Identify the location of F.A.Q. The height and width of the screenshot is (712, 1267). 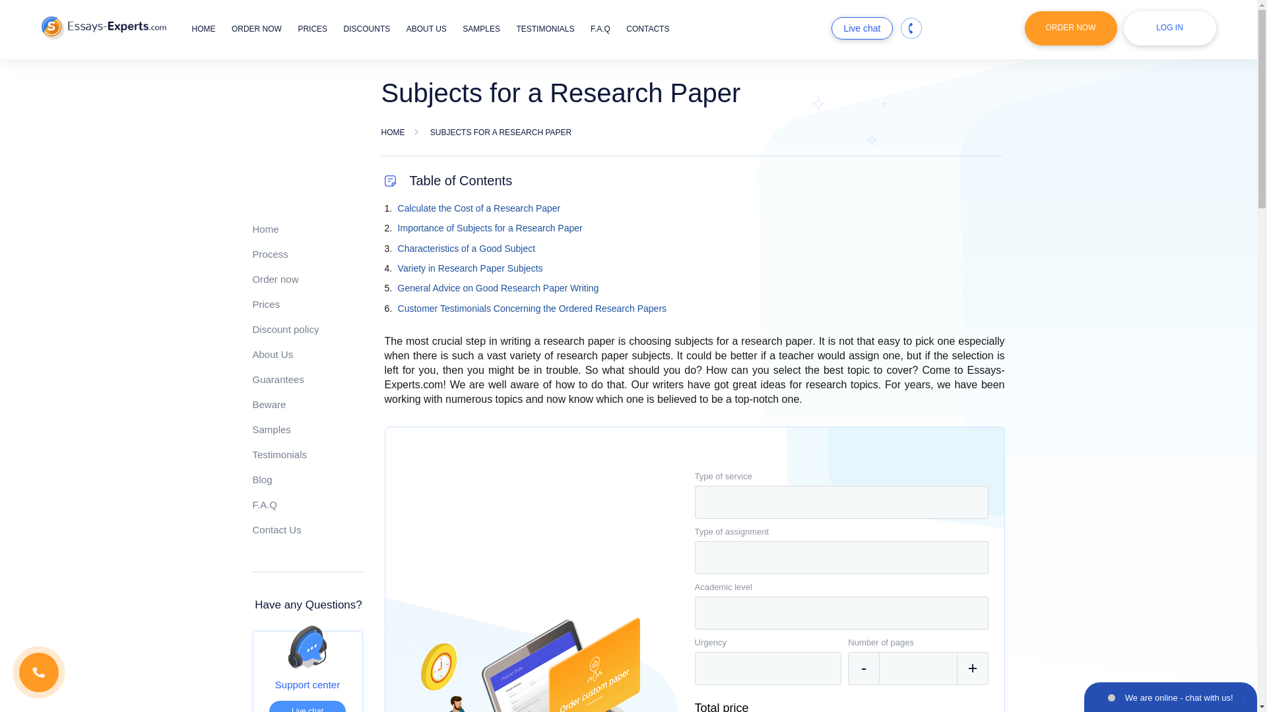
(265, 505).